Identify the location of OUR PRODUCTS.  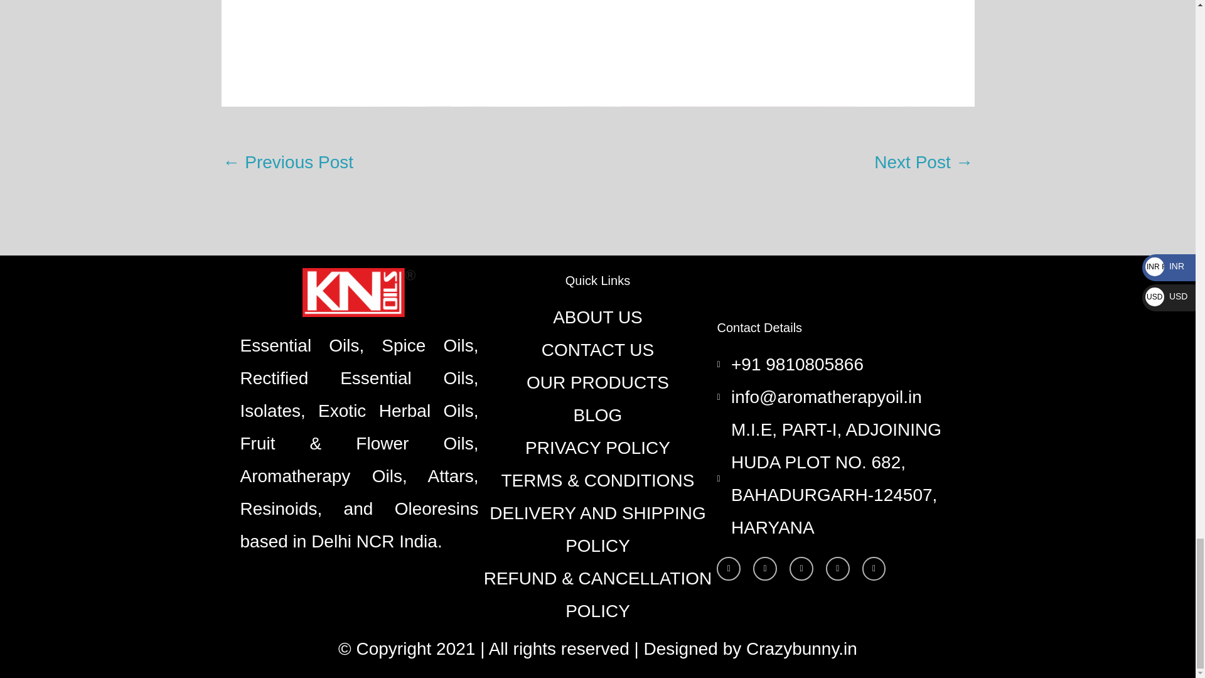
(597, 383).